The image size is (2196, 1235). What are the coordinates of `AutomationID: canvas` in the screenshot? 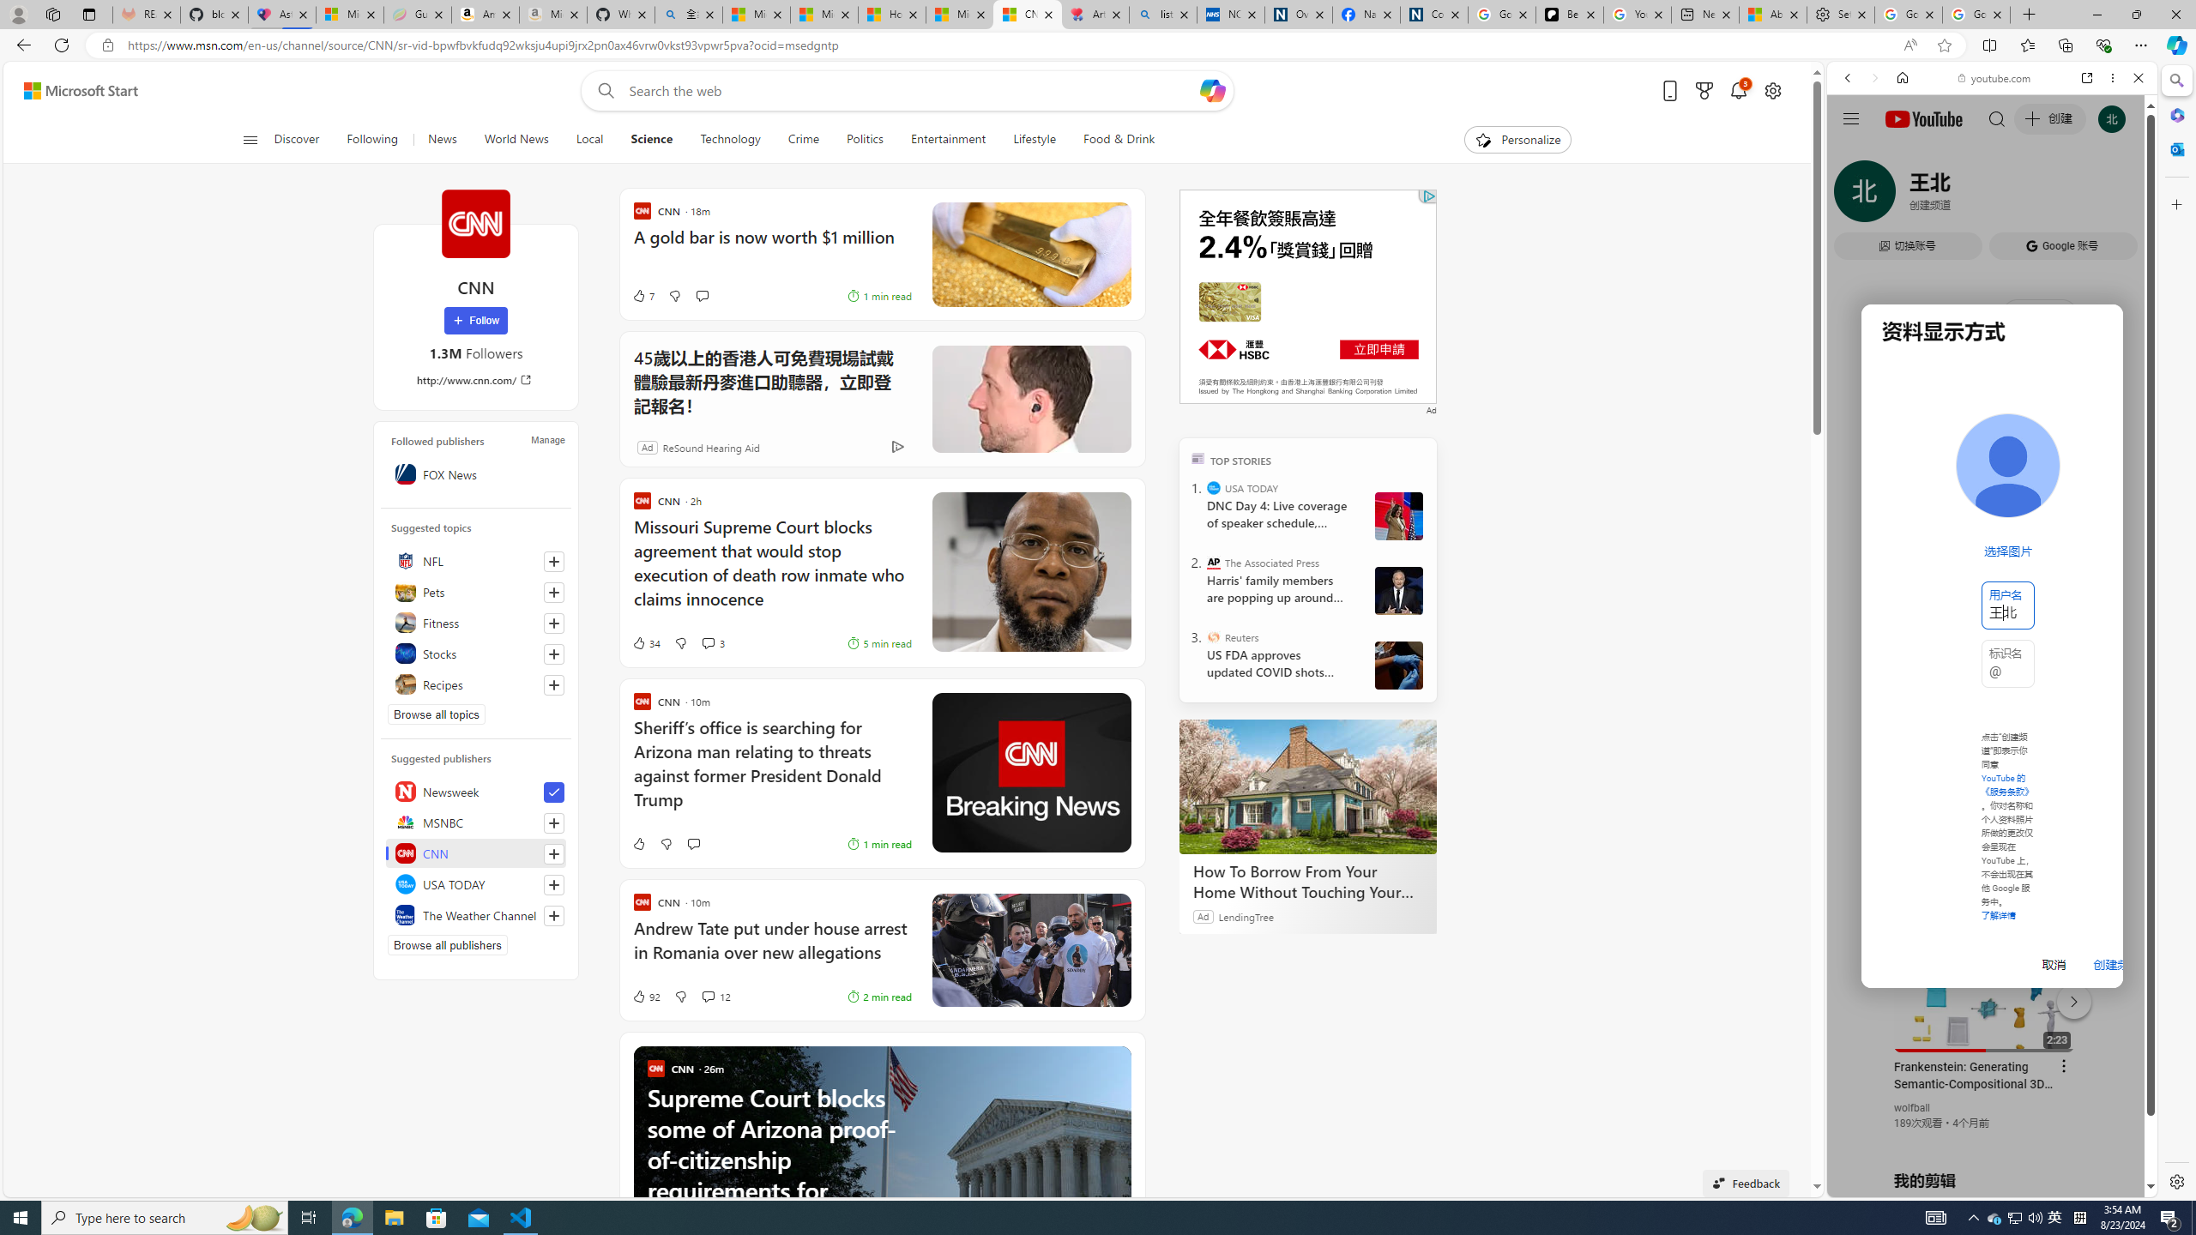 It's located at (1307, 296).